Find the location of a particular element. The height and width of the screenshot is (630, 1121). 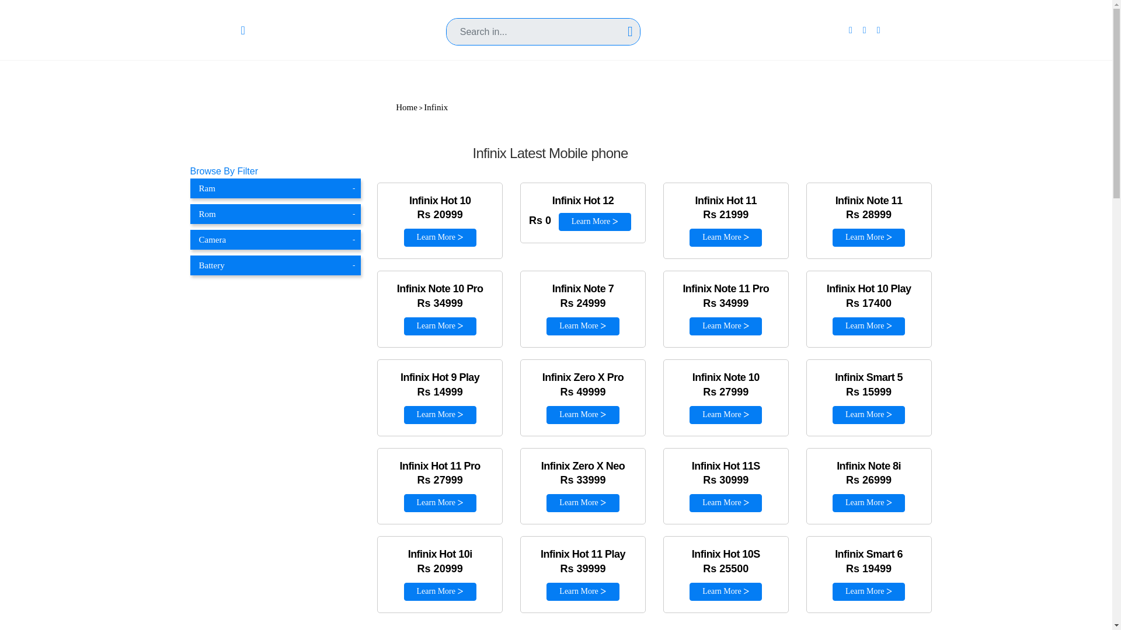

Search is located at coordinates (543, 16).